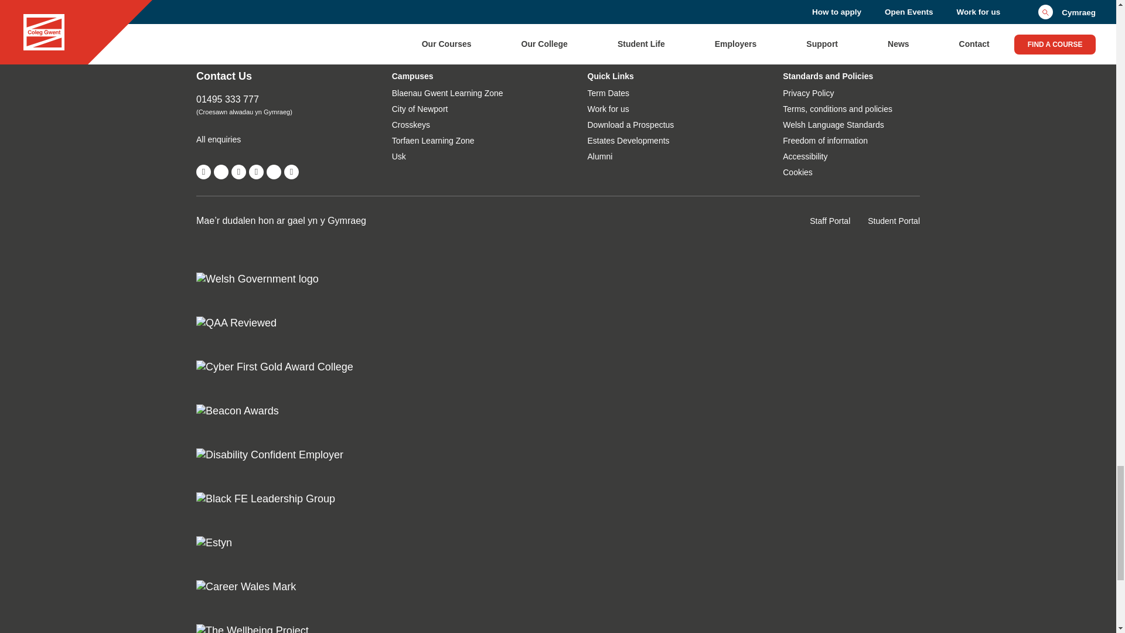  I want to click on Find us on Twitter, so click(220, 171).